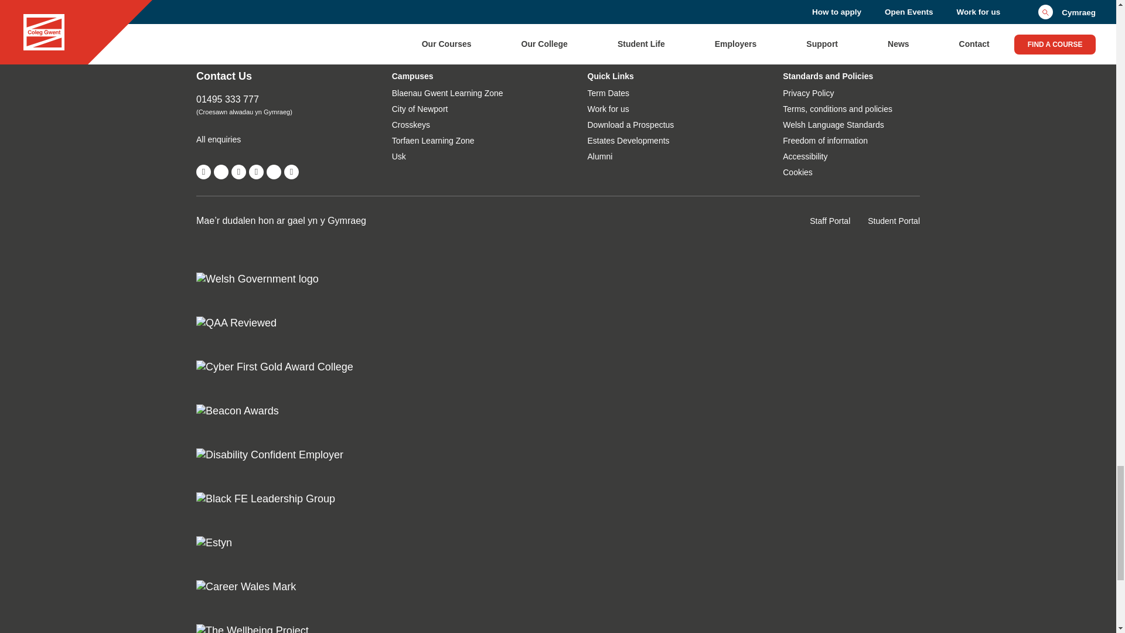  I want to click on Find us on Twitter, so click(220, 171).